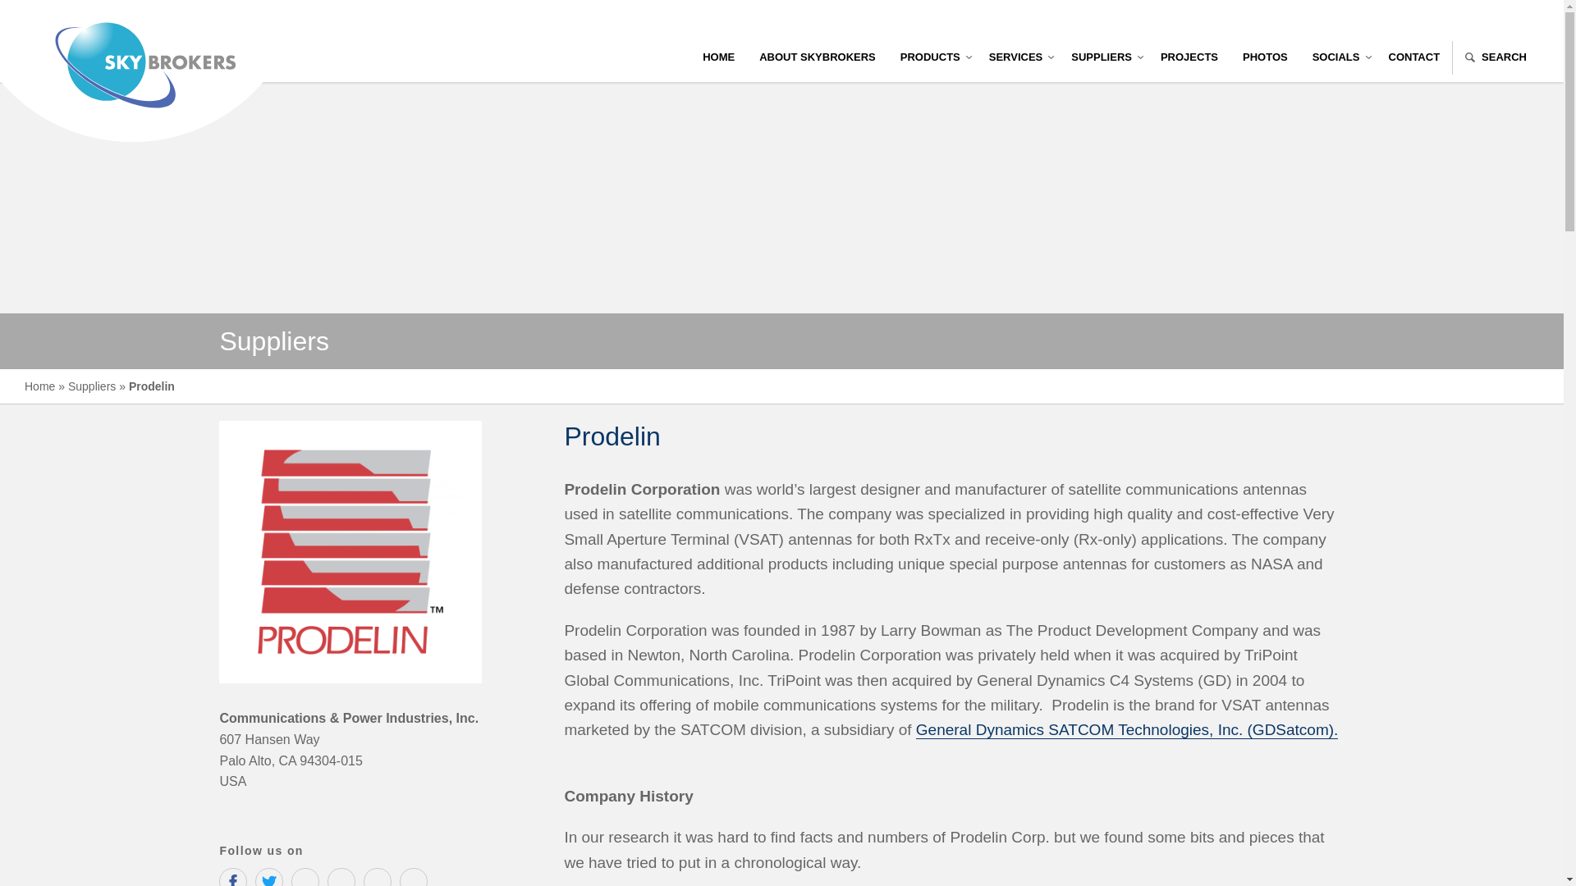  What do you see at coordinates (414, 877) in the screenshot?
I see `Follow Skybrokers on Pinterest` at bounding box center [414, 877].